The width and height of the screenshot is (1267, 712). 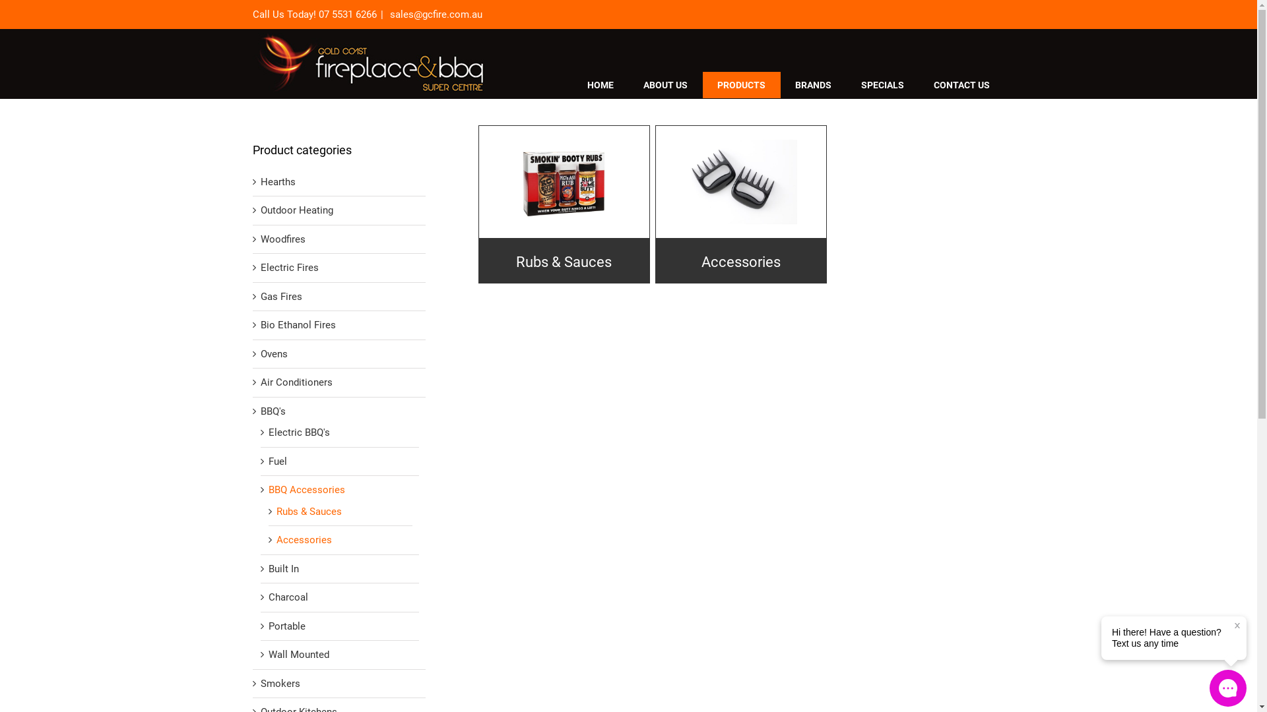 I want to click on Portable, so click(x=286, y=626).